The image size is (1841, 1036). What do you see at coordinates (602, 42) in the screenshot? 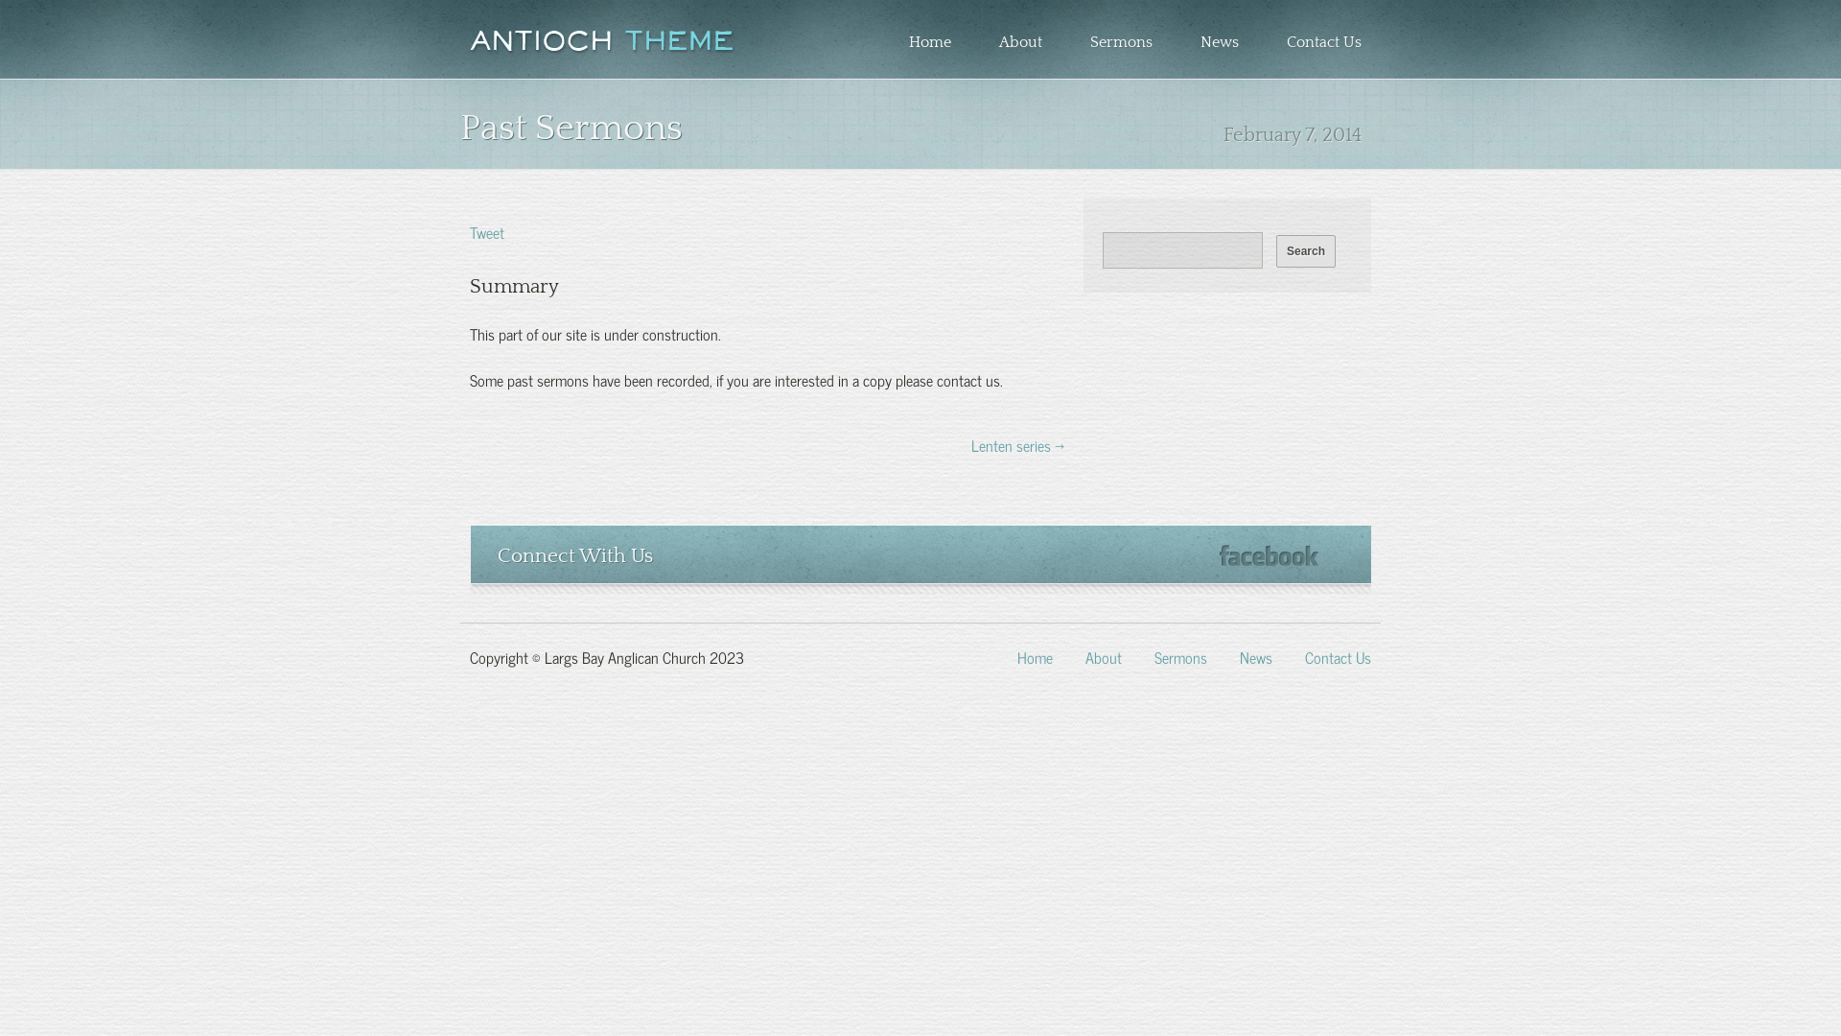
I see `Largs Bay Anglican Church` at bounding box center [602, 42].